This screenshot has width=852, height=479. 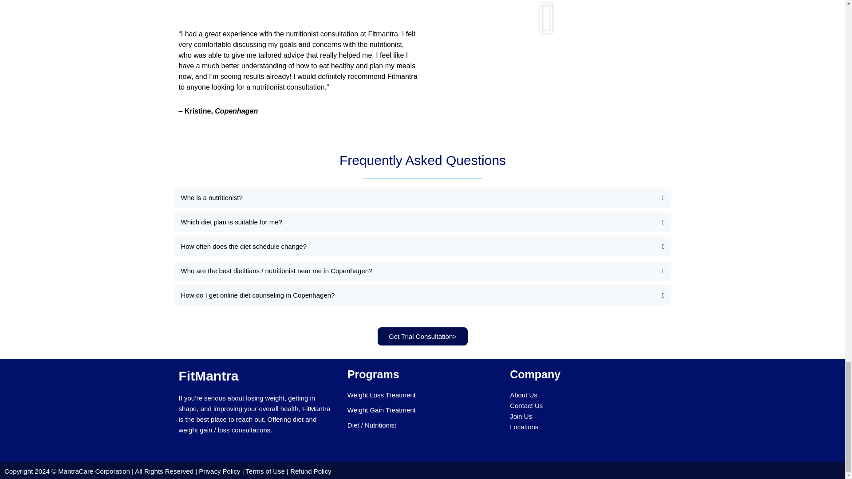 What do you see at coordinates (382, 395) in the screenshot?
I see `Weight Loss Treatment` at bounding box center [382, 395].